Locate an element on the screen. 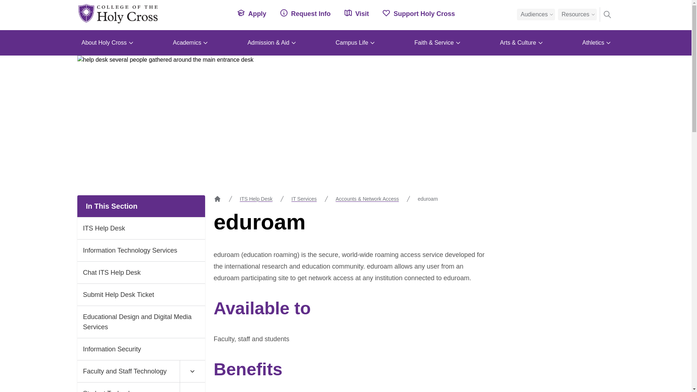 Image resolution: width=697 pixels, height=392 pixels. search icon is located at coordinates (607, 15).